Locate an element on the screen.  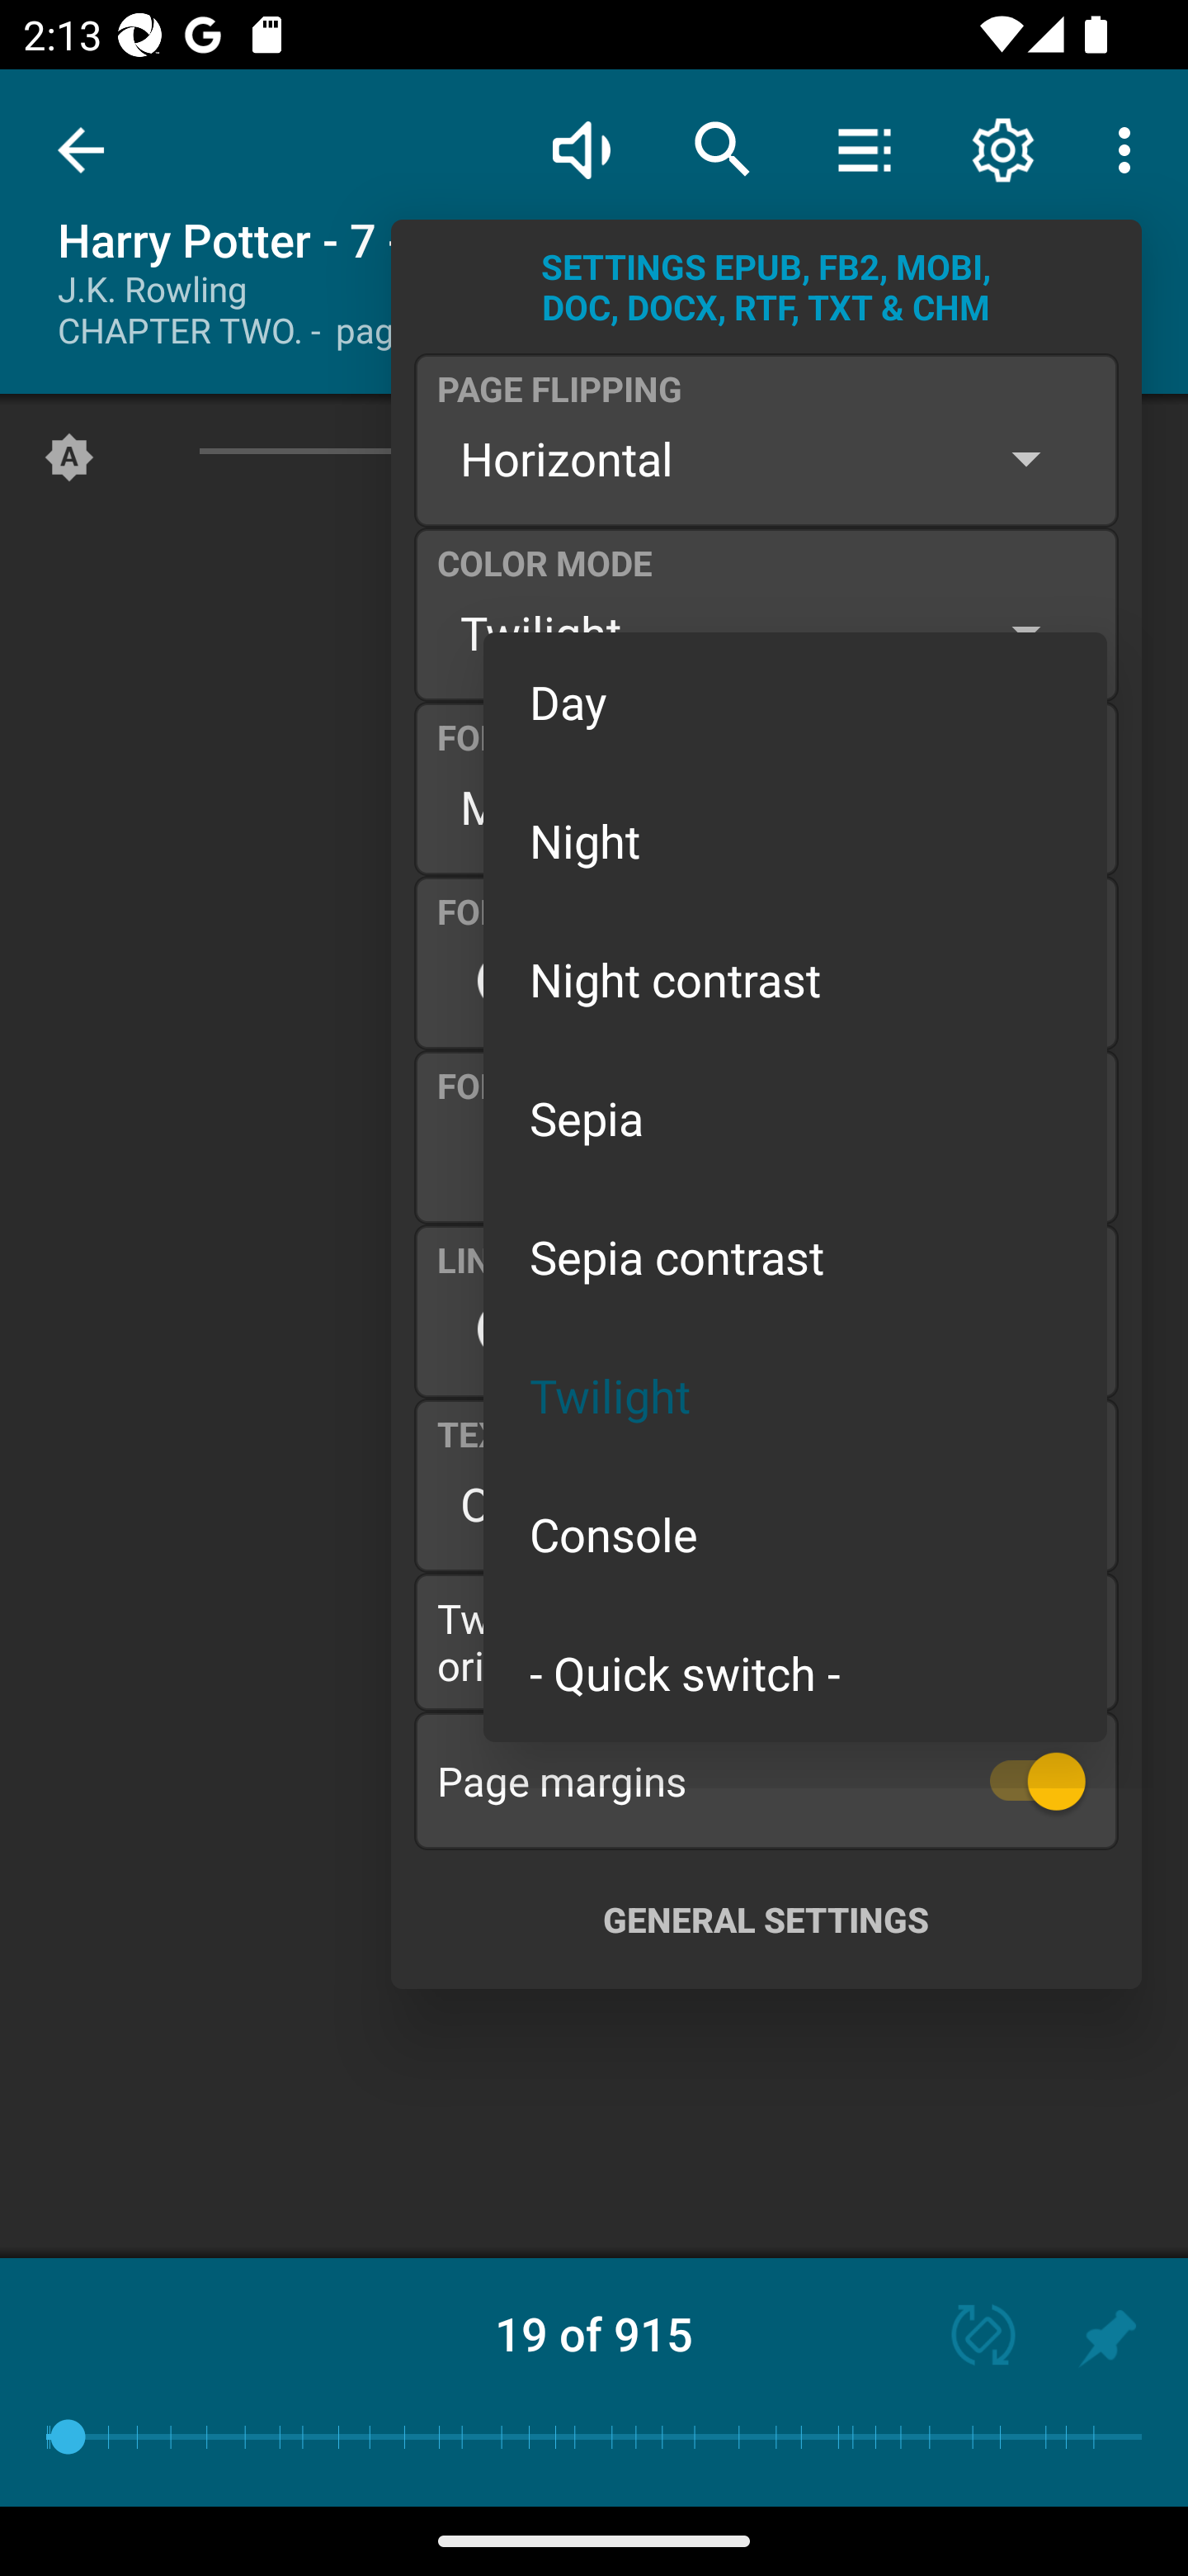
Twilight is located at coordinates (795, 1395).